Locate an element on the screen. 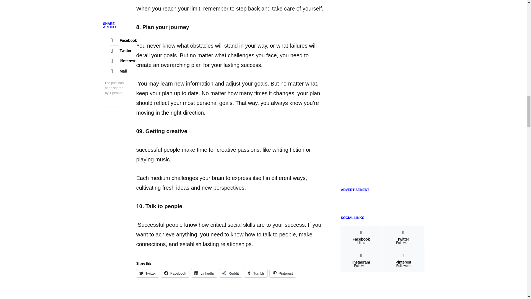 This screenshot has width=531, height=299. Click to share on Twitter is located at coordinates (147, 273).